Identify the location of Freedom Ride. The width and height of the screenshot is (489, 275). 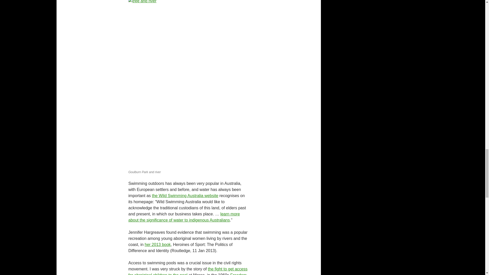
(187, 274).